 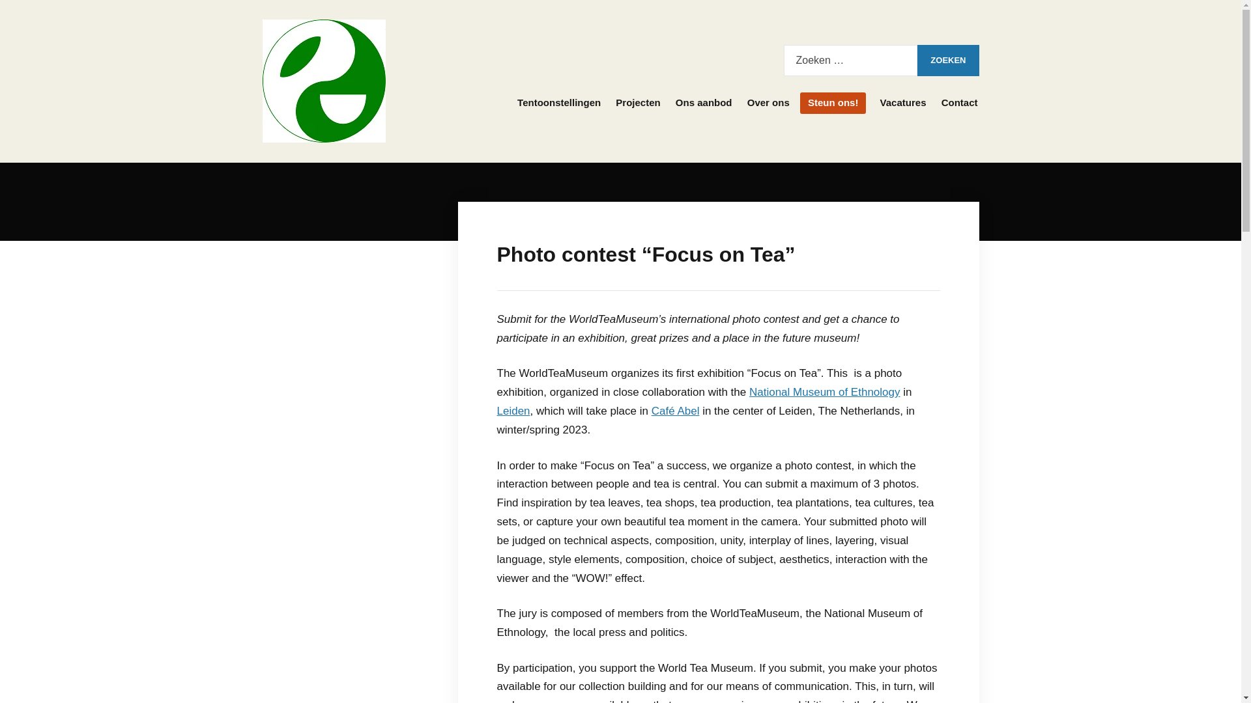 I want to click on Tentoonstellingen, so click(x=558, y=103).